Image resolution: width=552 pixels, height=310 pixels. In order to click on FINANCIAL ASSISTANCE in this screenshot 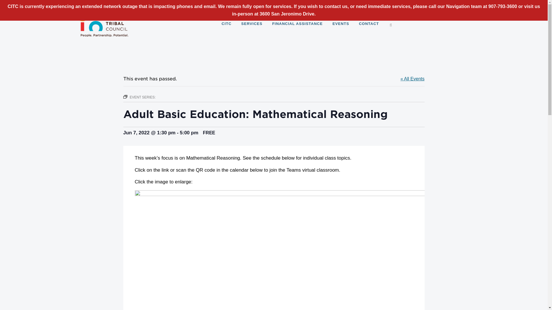, I will do `click(297, 24)`.